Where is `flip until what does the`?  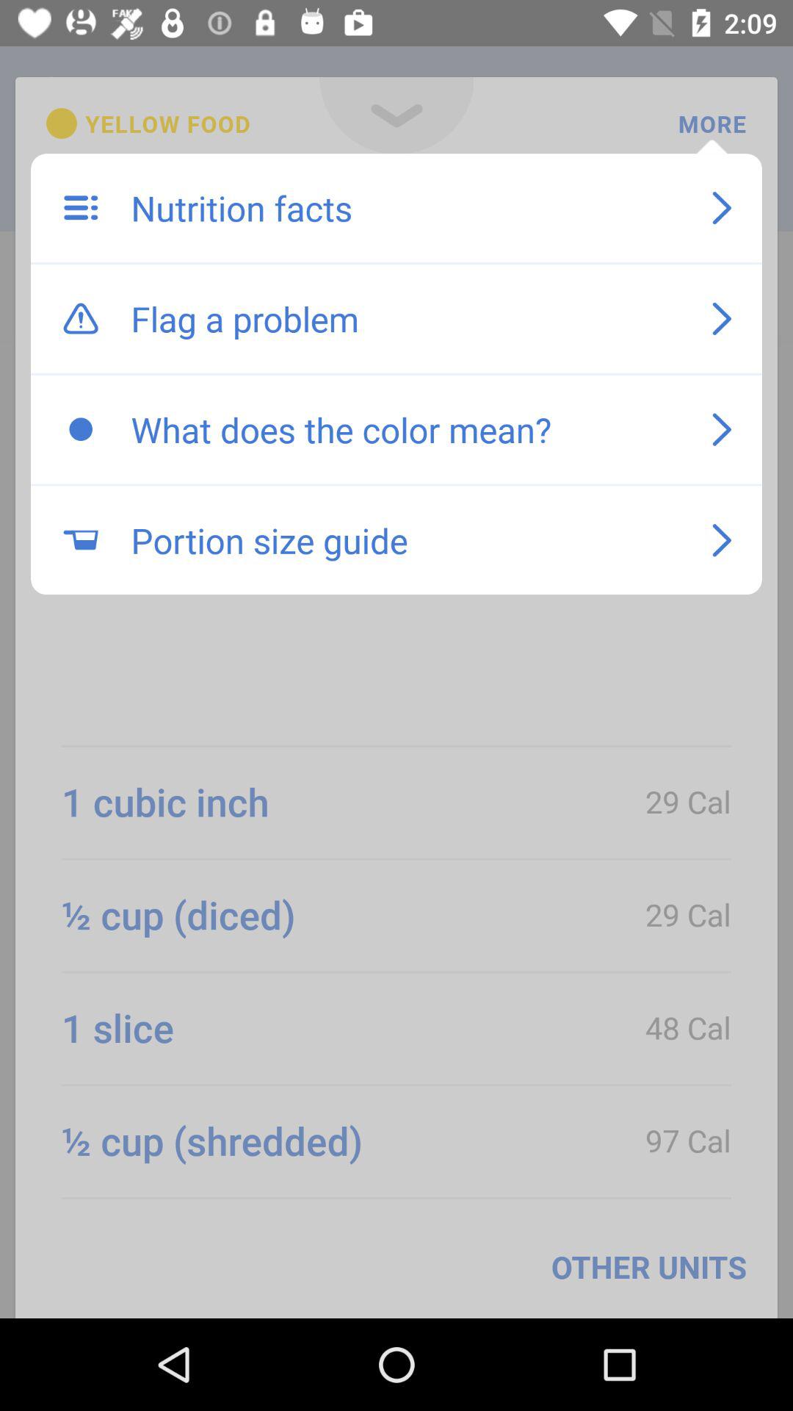 flip until what does the is located at coordinates (405, 429).